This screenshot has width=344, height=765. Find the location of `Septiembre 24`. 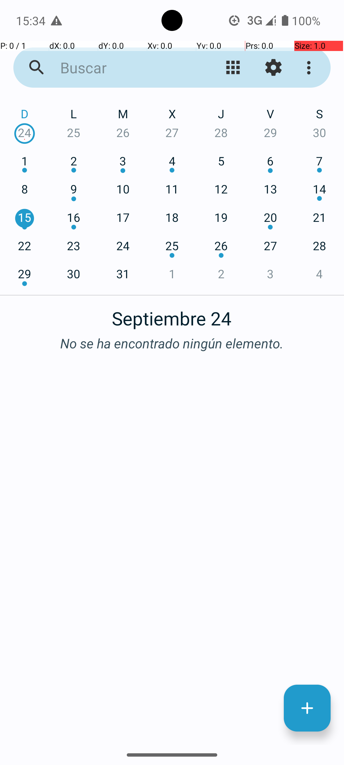

Septiembre 24 is located at coordinates (172, 315).